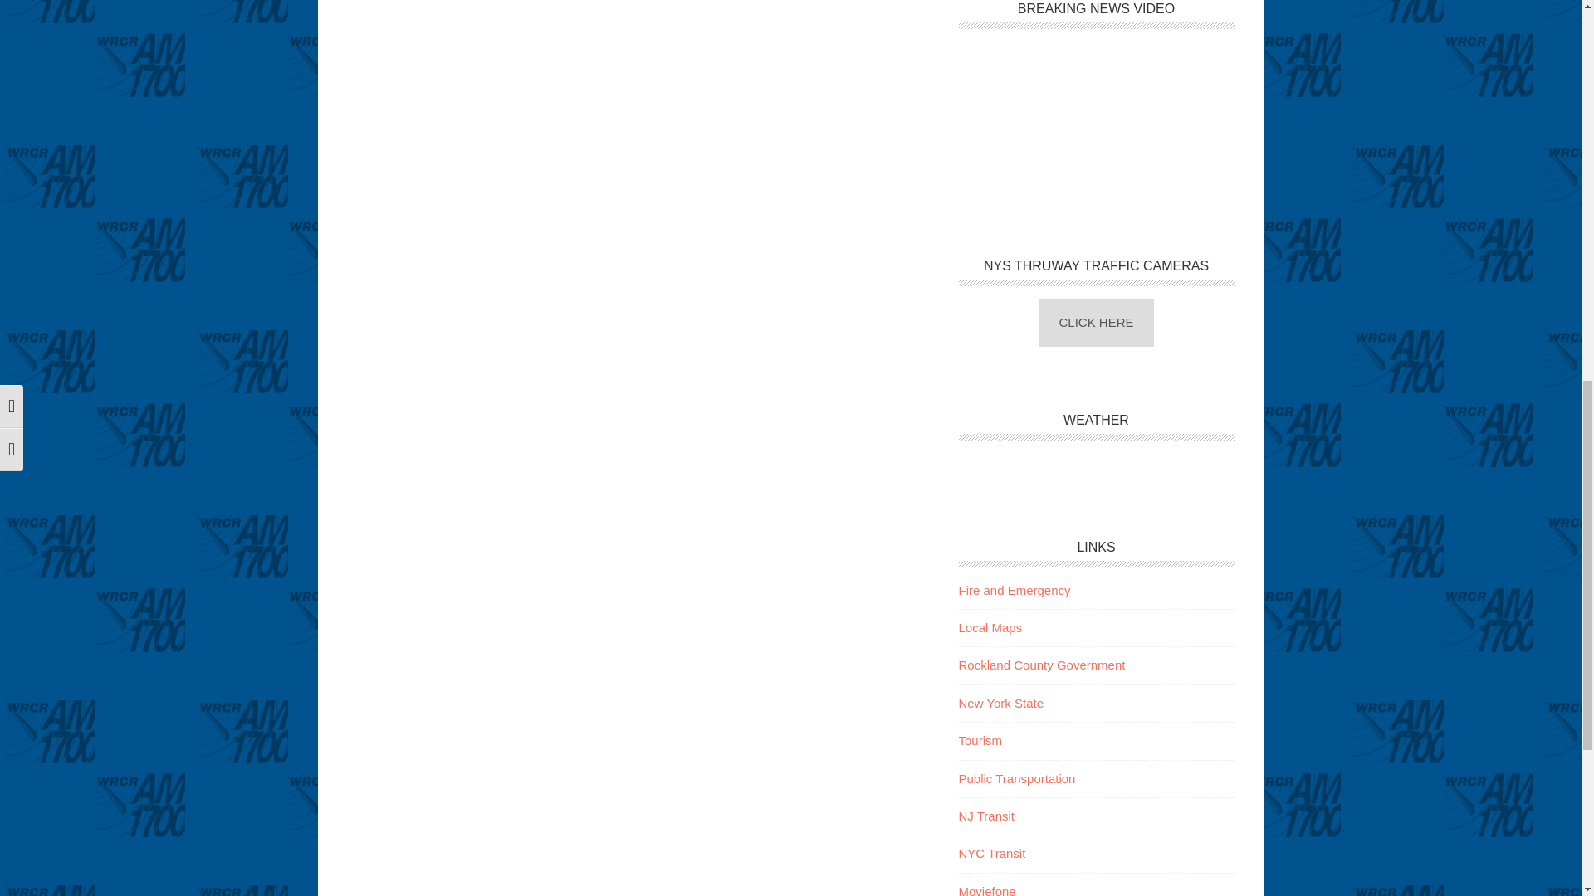  What do you see at coordinates (985, 816) in the screenshot?
I see `NJ Transit` at bounding box center [985, 816].